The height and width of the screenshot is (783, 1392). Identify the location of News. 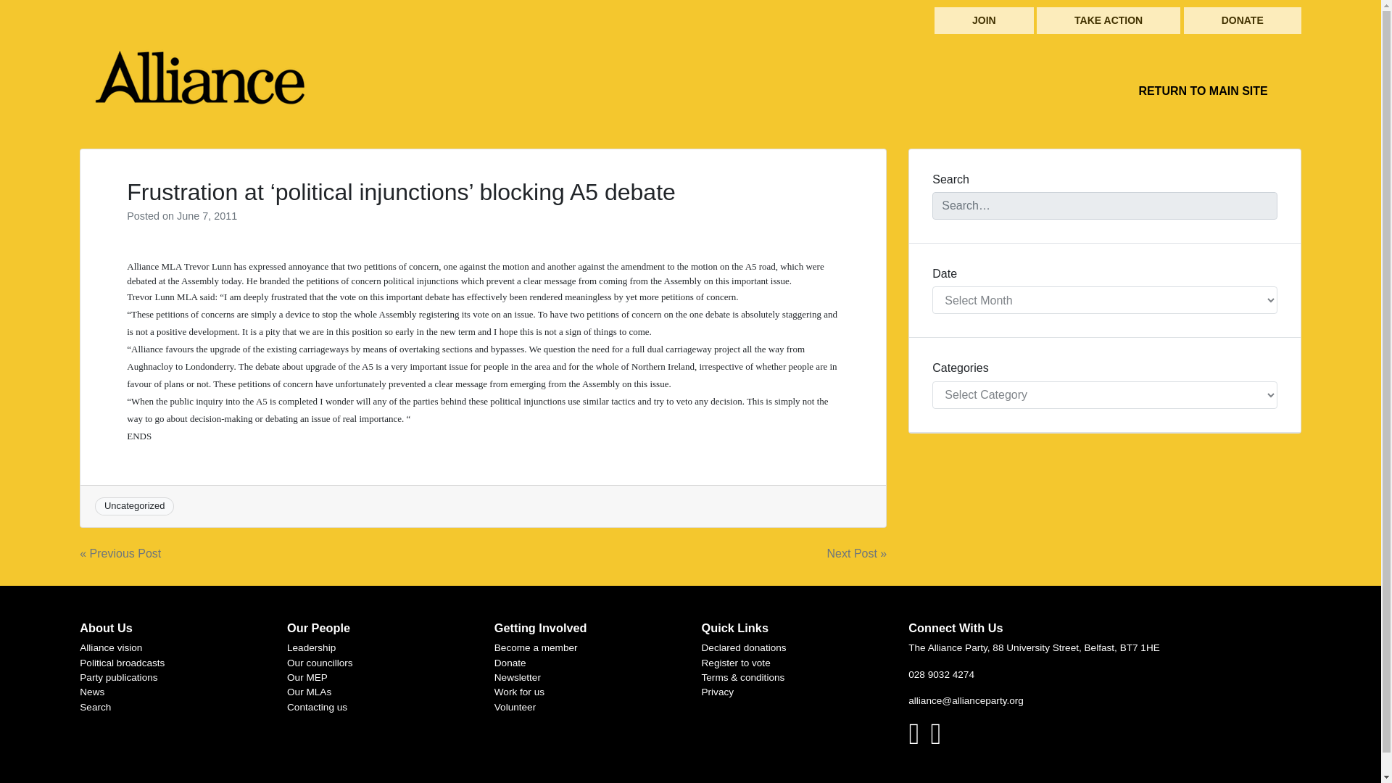
(91, 692).